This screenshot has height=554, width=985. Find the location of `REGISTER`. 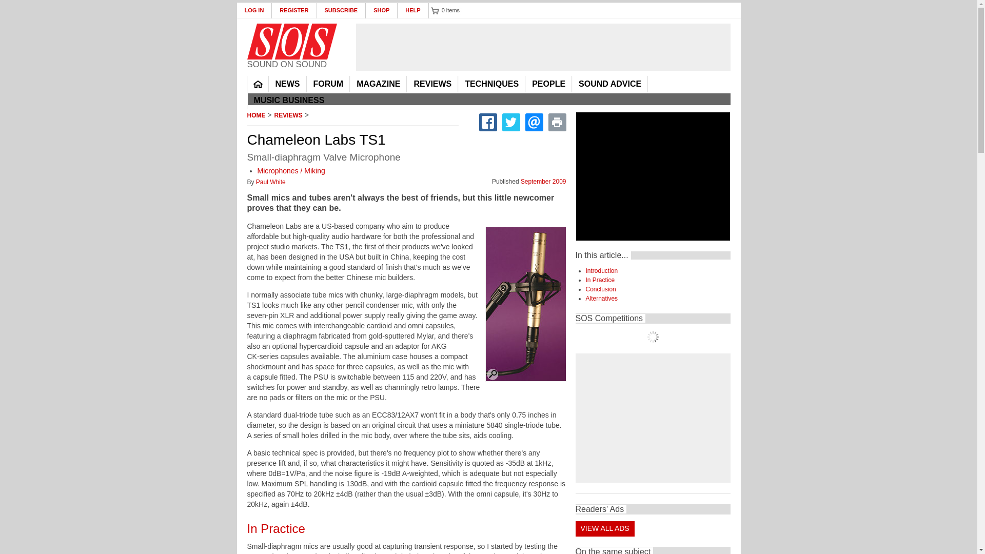

REGISTER is located at coordinates (293, 10).